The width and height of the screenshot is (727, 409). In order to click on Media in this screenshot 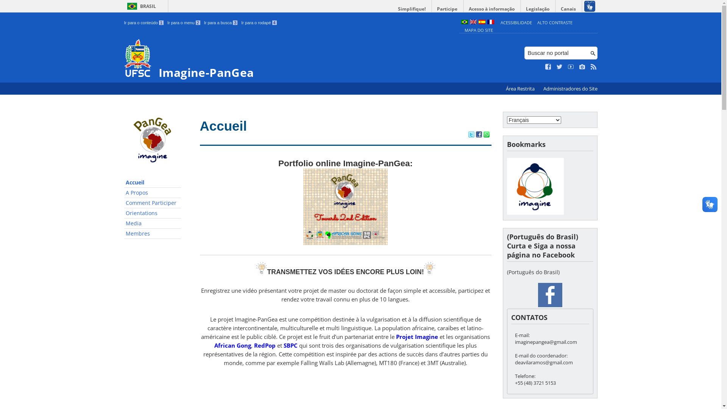, I will do `click(153, 223)`.